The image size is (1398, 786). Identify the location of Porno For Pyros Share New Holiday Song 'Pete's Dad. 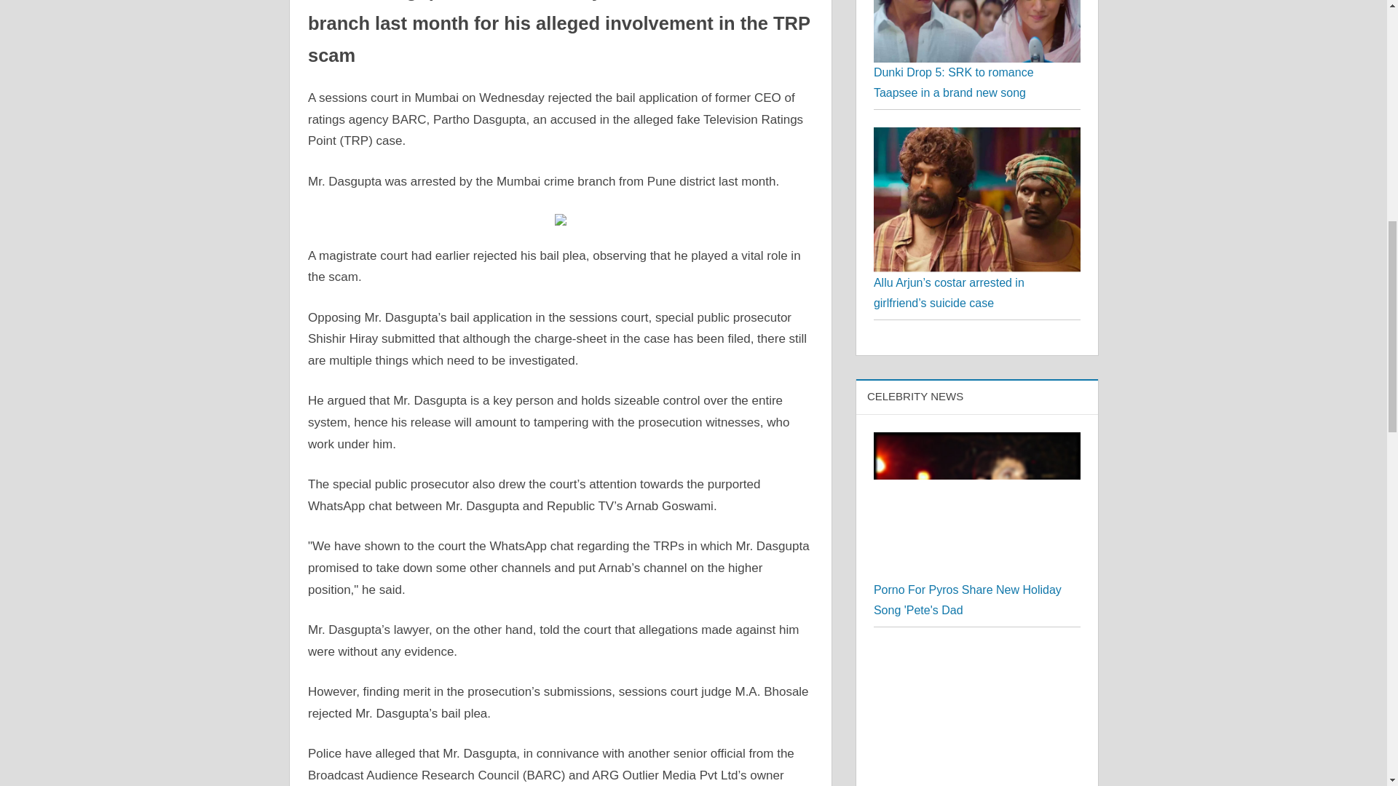
(967, 383).